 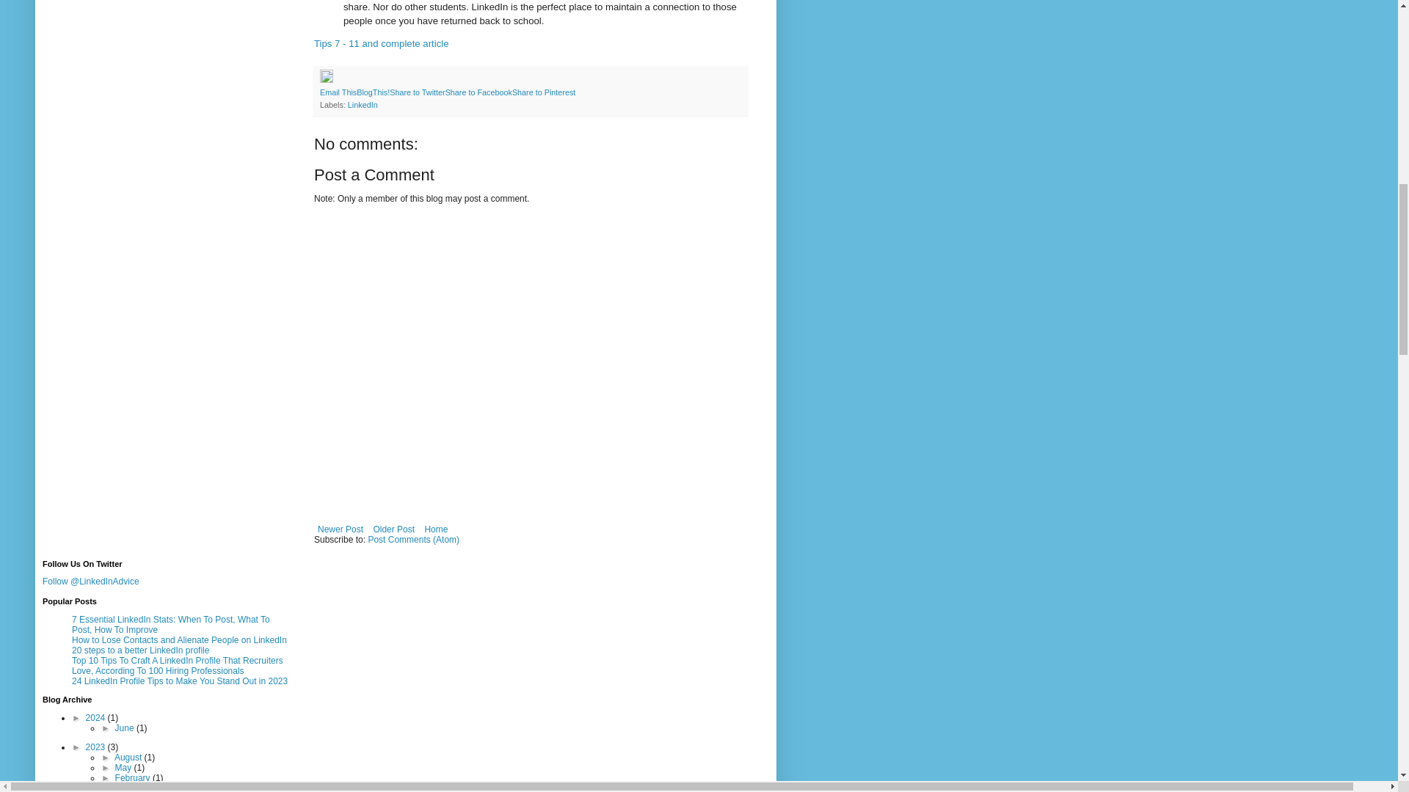 I want to click on February, so click(x=134, y=778).